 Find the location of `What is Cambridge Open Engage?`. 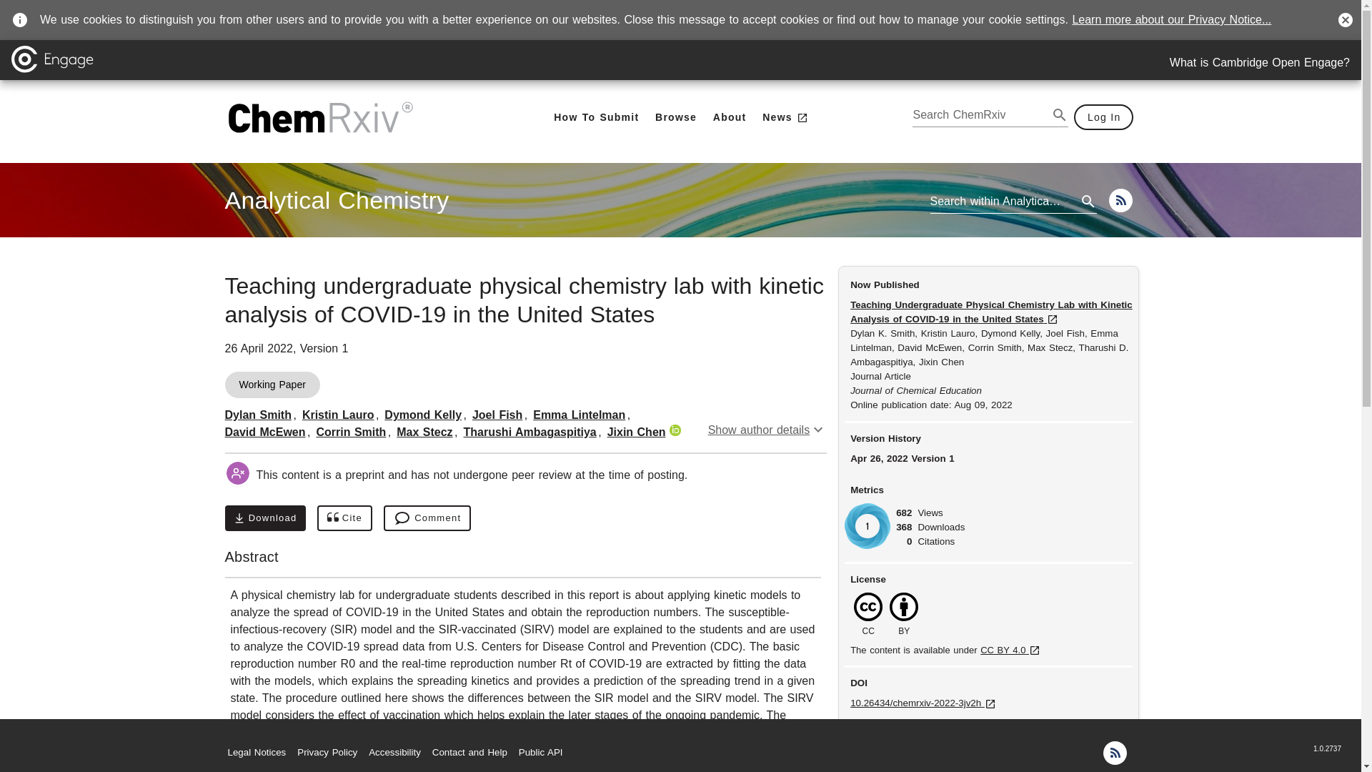

What is Cambridge Open Engage? is located at coordinates (350, 432).